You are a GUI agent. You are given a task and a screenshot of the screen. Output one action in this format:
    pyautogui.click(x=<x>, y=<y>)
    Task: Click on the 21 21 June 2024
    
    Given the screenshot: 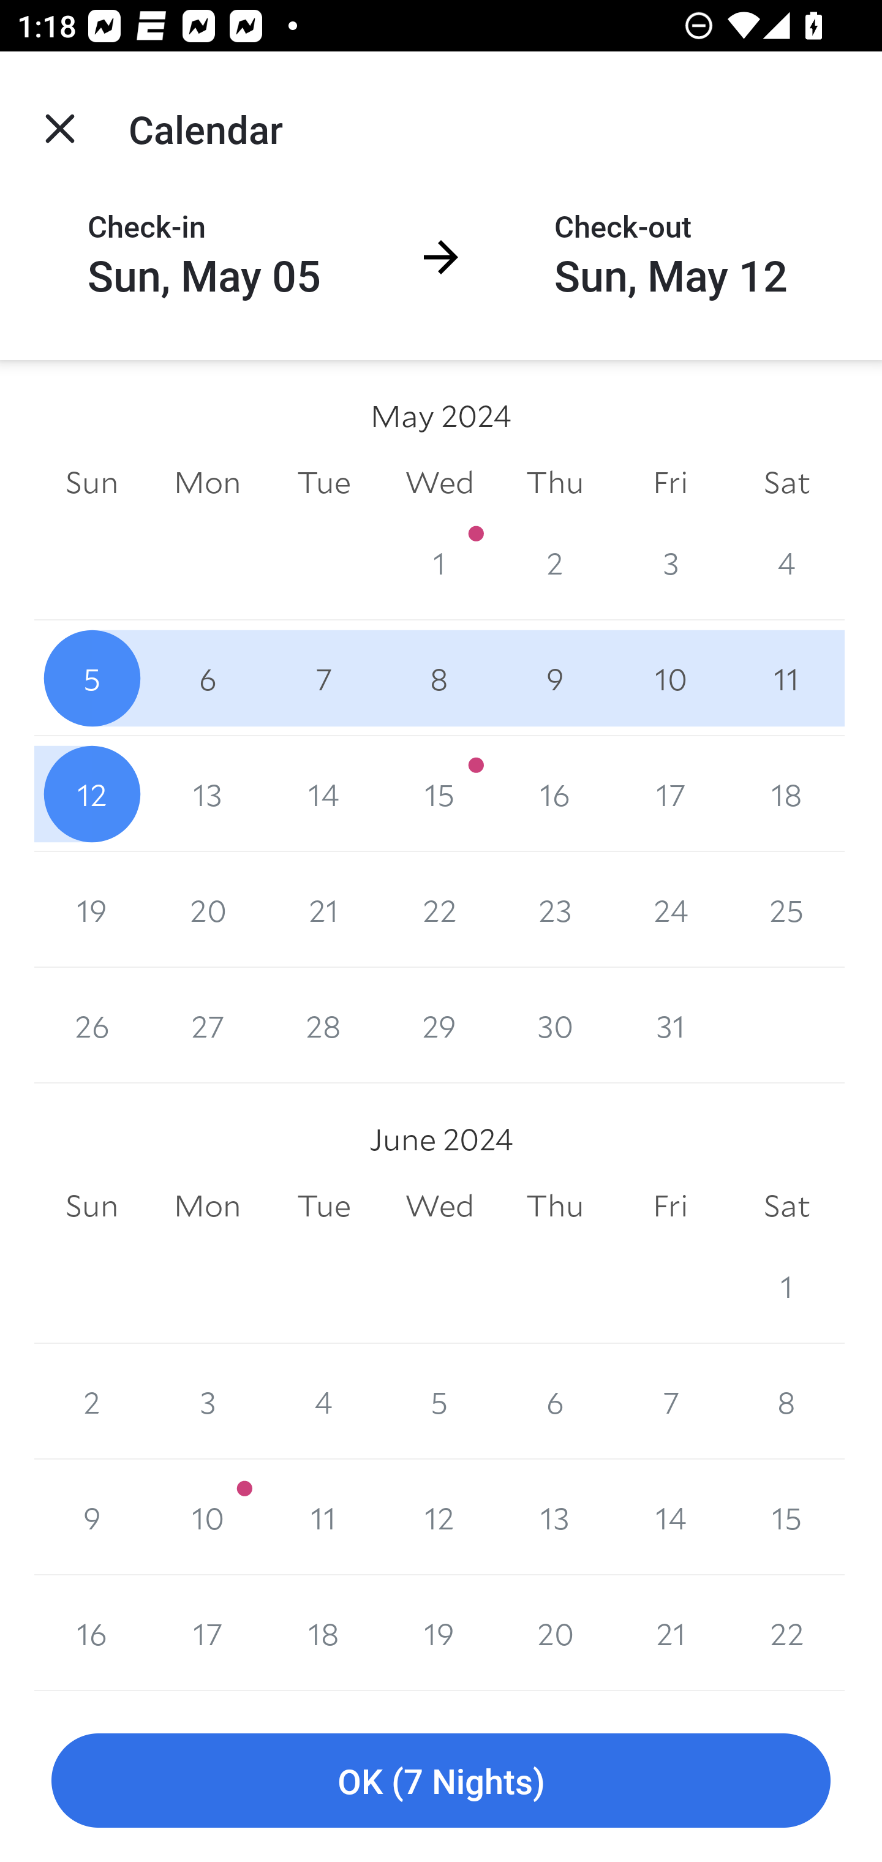 What is the action you would take?
    pyautogui.click(x=670, y=1633)
    